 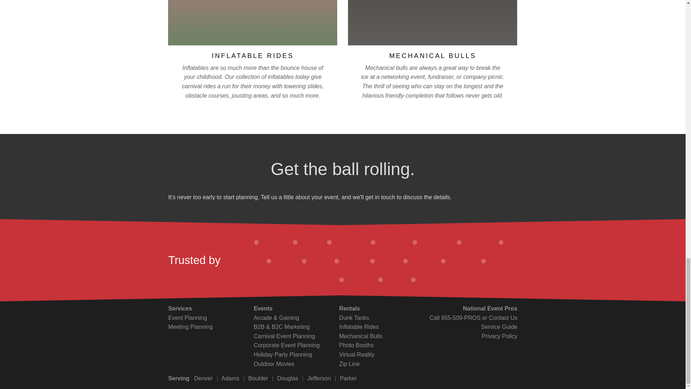 I want to click on Denver Corporate Event Planning, so click(x=286, y=345).